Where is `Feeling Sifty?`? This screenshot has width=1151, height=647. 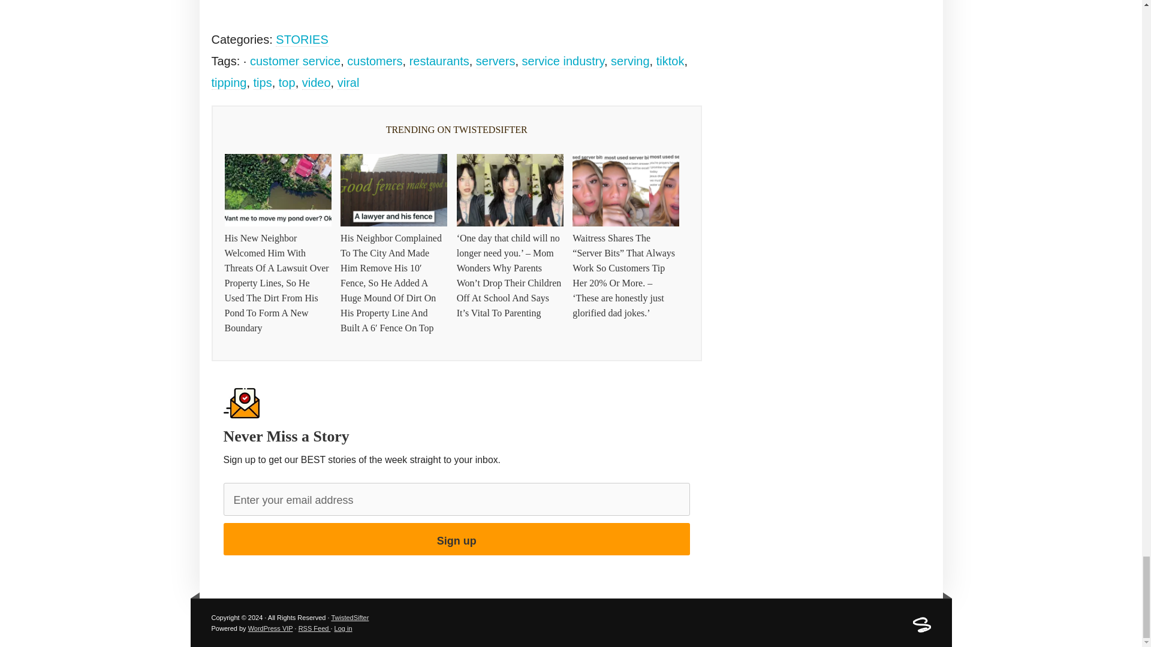 Feeling Sifty? is located at coordinates (921, 630).